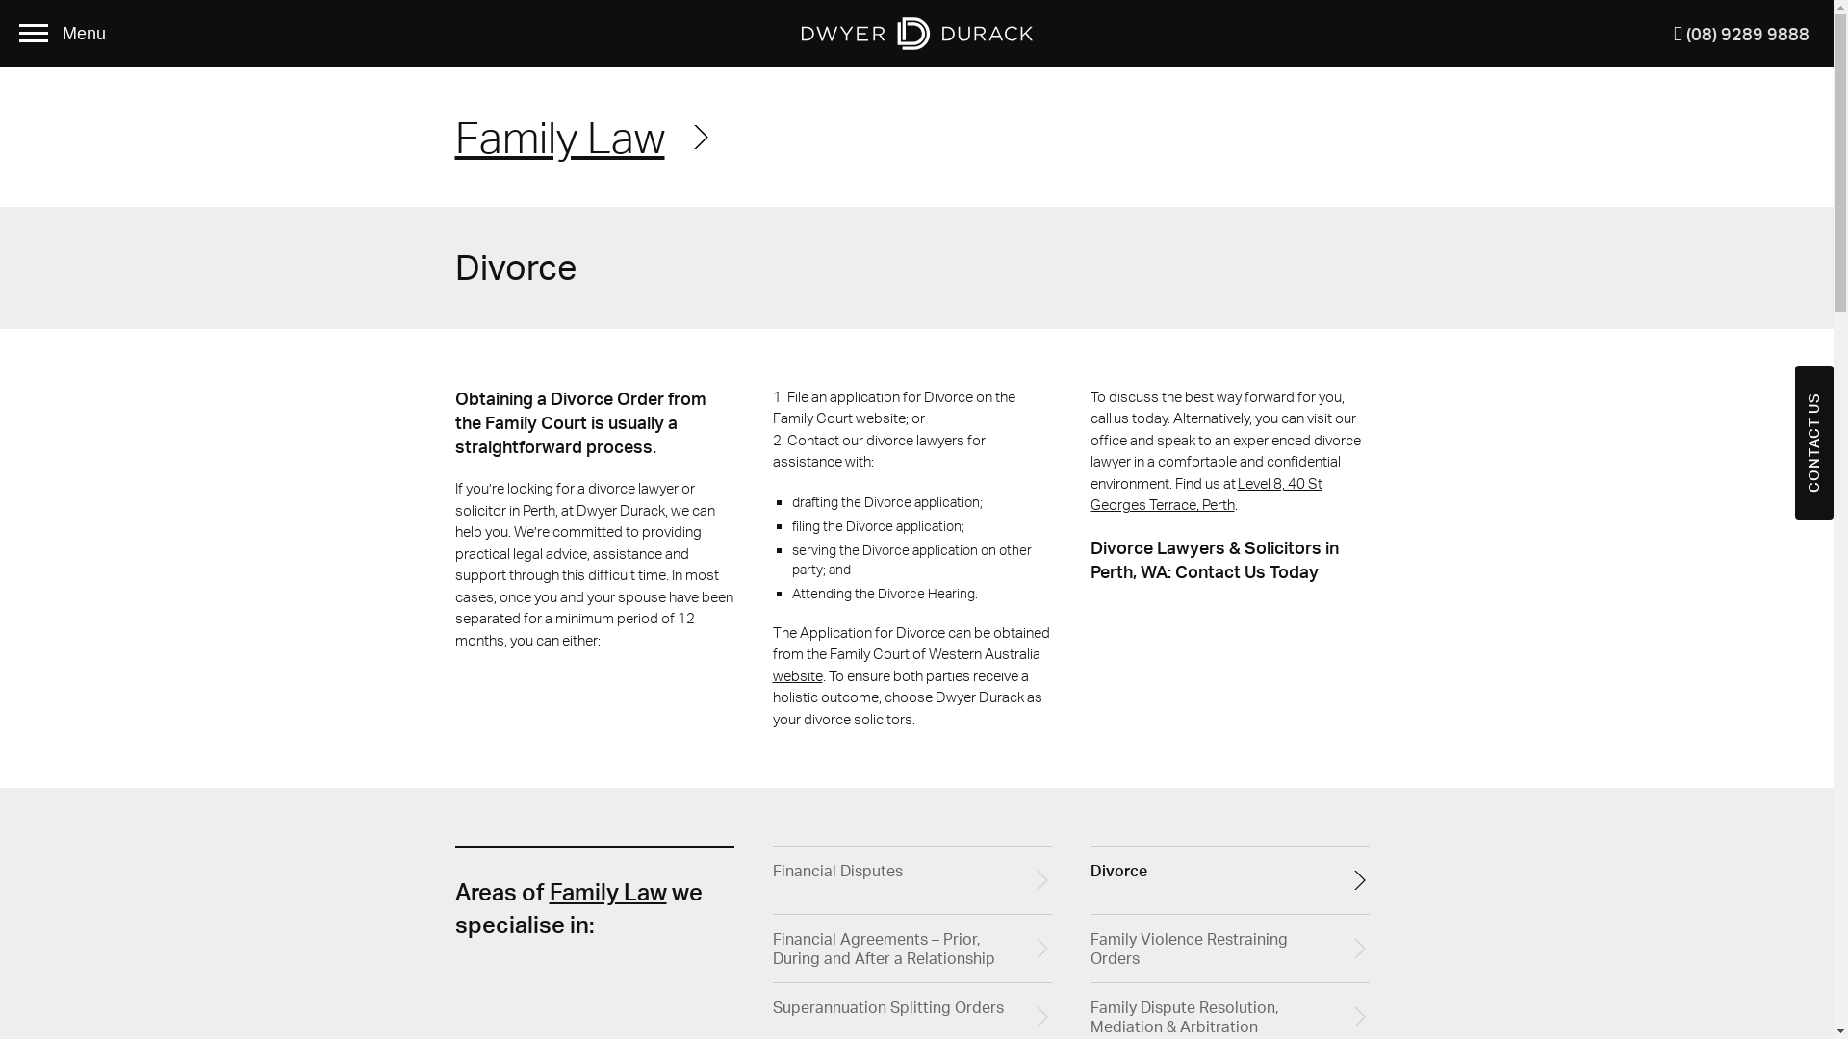 This screenshot has height=1039, width=1848. What do you see at coordinates (583, 137) in the screenshot?
I see `Family Law` at bounding box center [583, 137].